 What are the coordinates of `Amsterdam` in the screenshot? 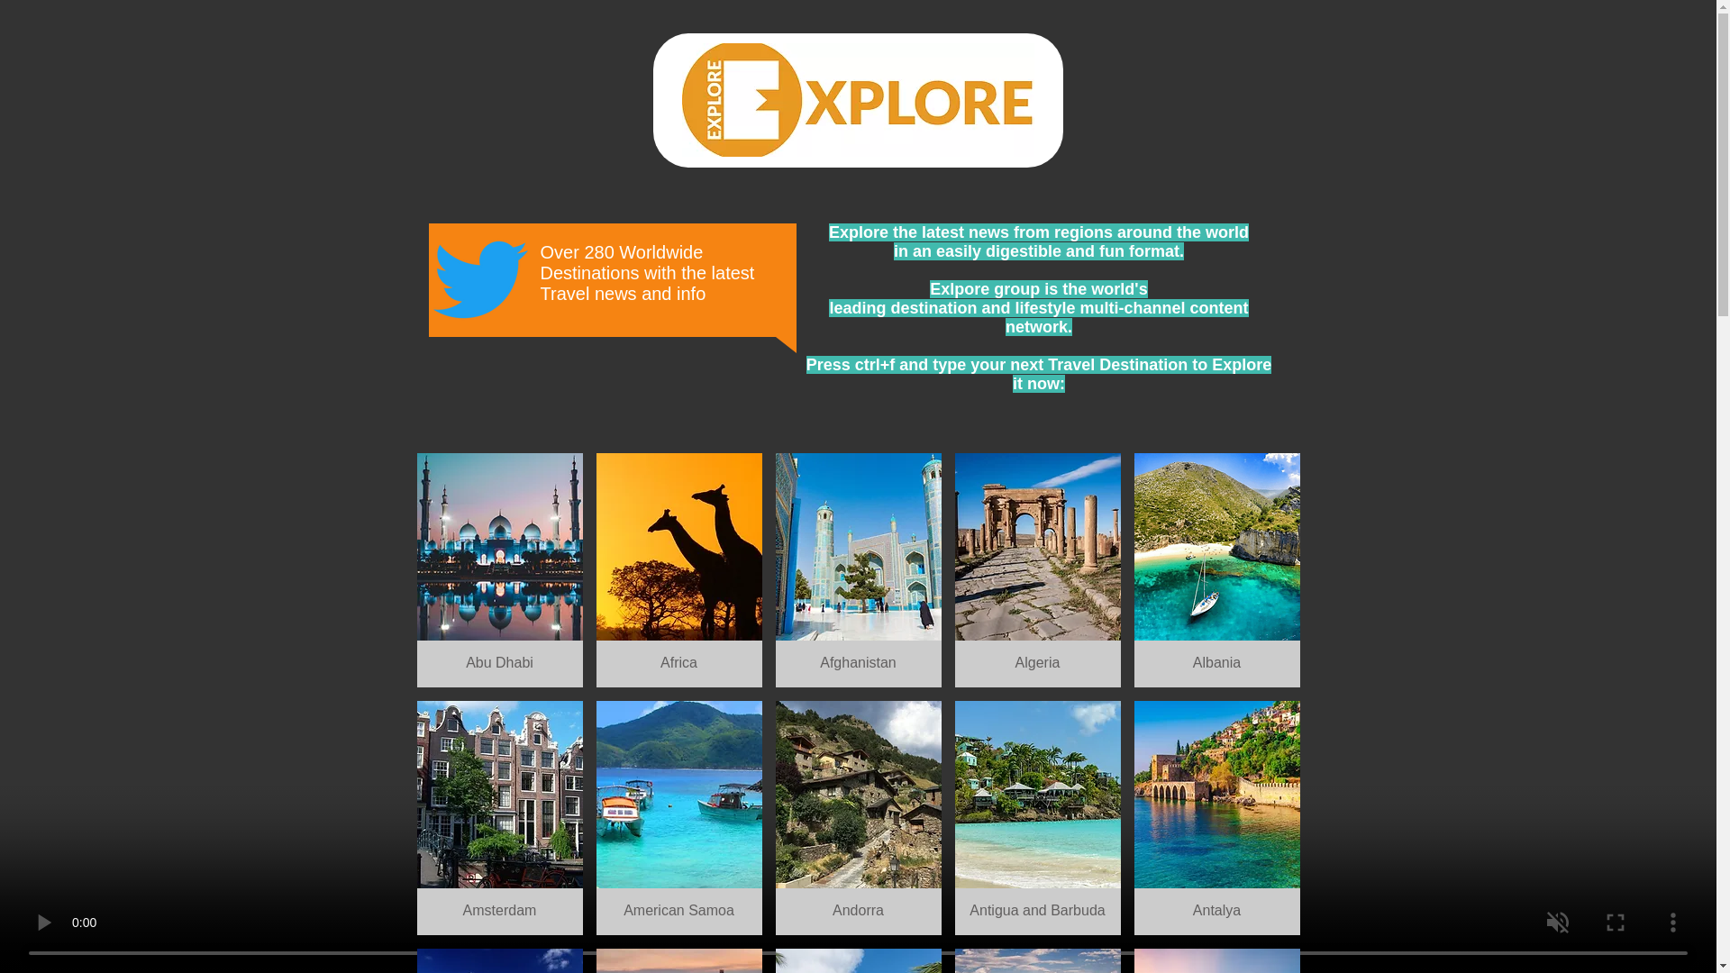 It's located at (499, 817).